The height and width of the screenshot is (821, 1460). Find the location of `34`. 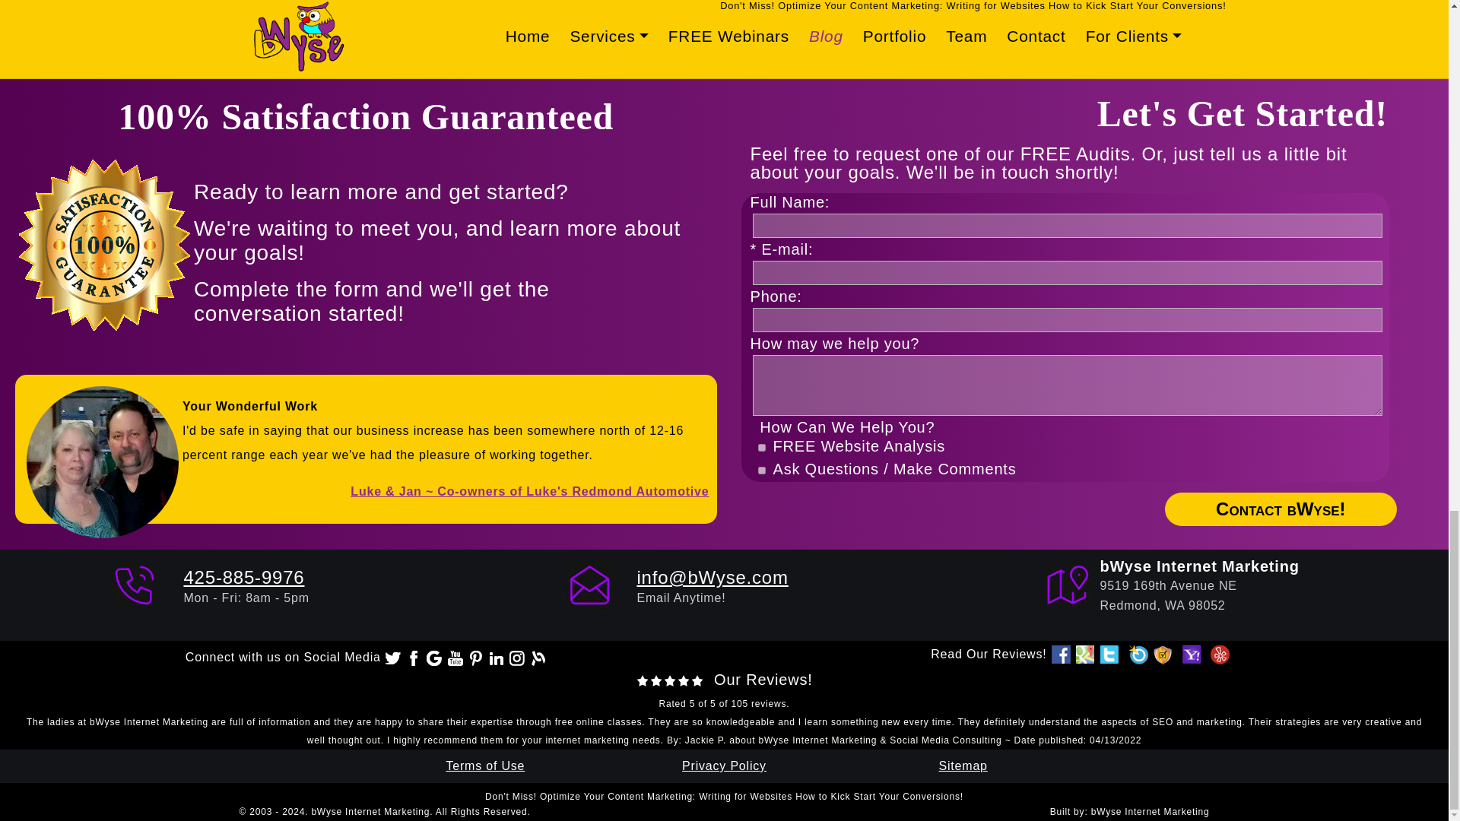

34 is located at coordinates (761, 448).